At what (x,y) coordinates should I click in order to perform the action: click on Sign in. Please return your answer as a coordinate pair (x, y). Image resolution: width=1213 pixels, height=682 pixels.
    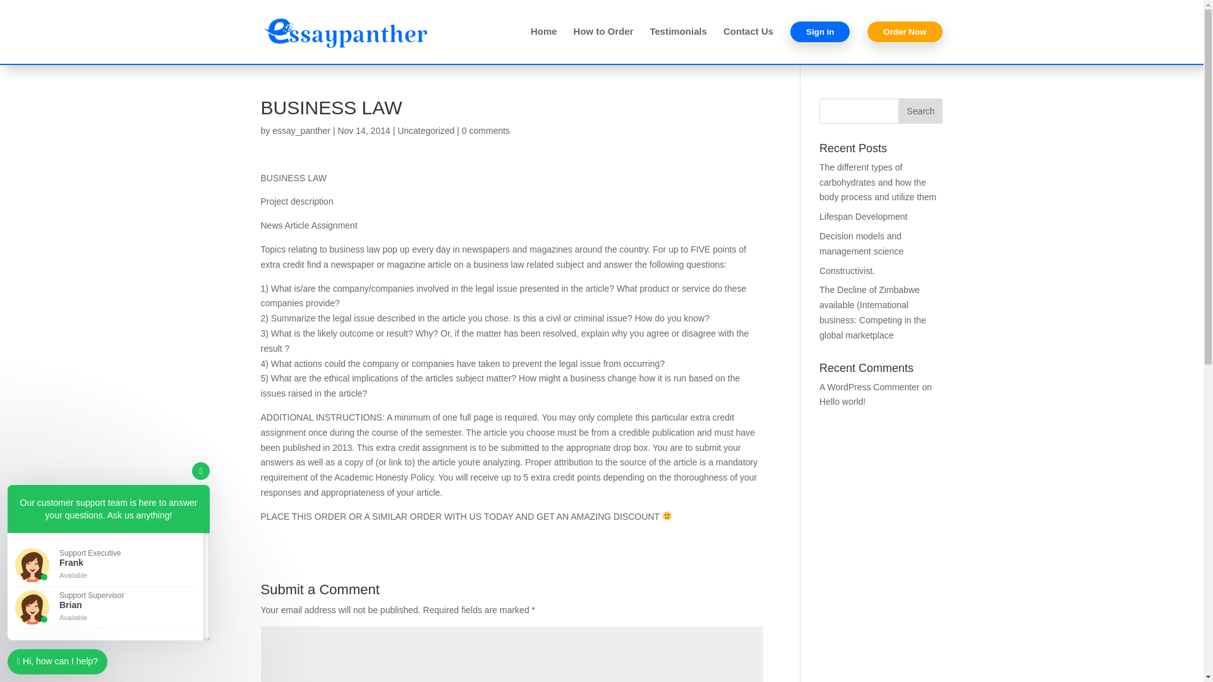
    Looking at the image, I should click on (819, 42).